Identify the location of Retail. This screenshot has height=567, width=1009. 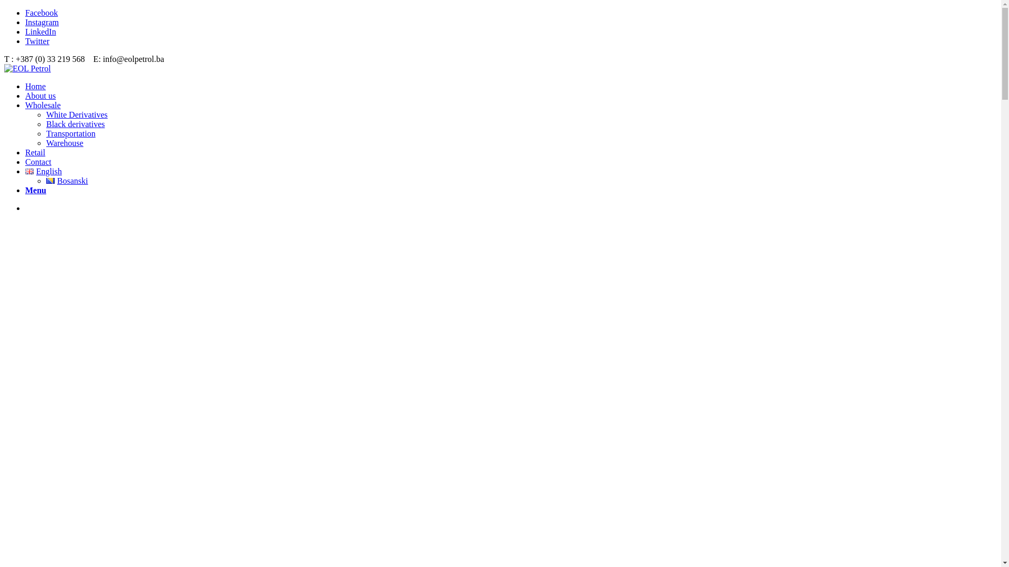
(35, 152).